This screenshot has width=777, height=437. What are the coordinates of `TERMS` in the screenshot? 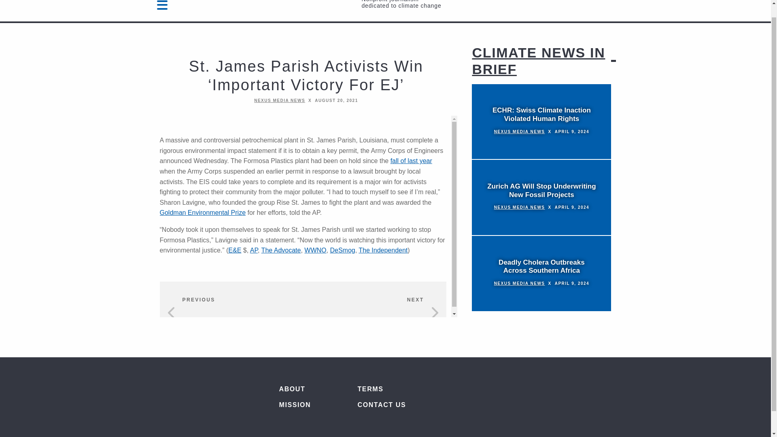 It's located at (405, 389).